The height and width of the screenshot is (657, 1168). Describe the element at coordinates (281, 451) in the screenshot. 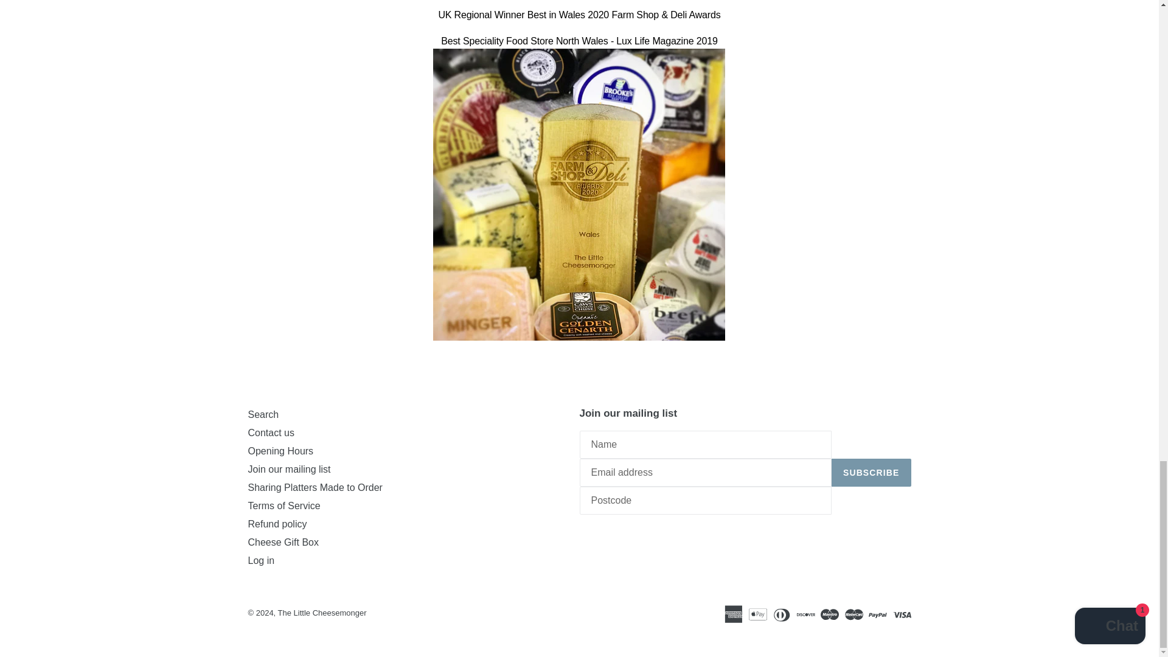

I see `Opening Hours` at that location.